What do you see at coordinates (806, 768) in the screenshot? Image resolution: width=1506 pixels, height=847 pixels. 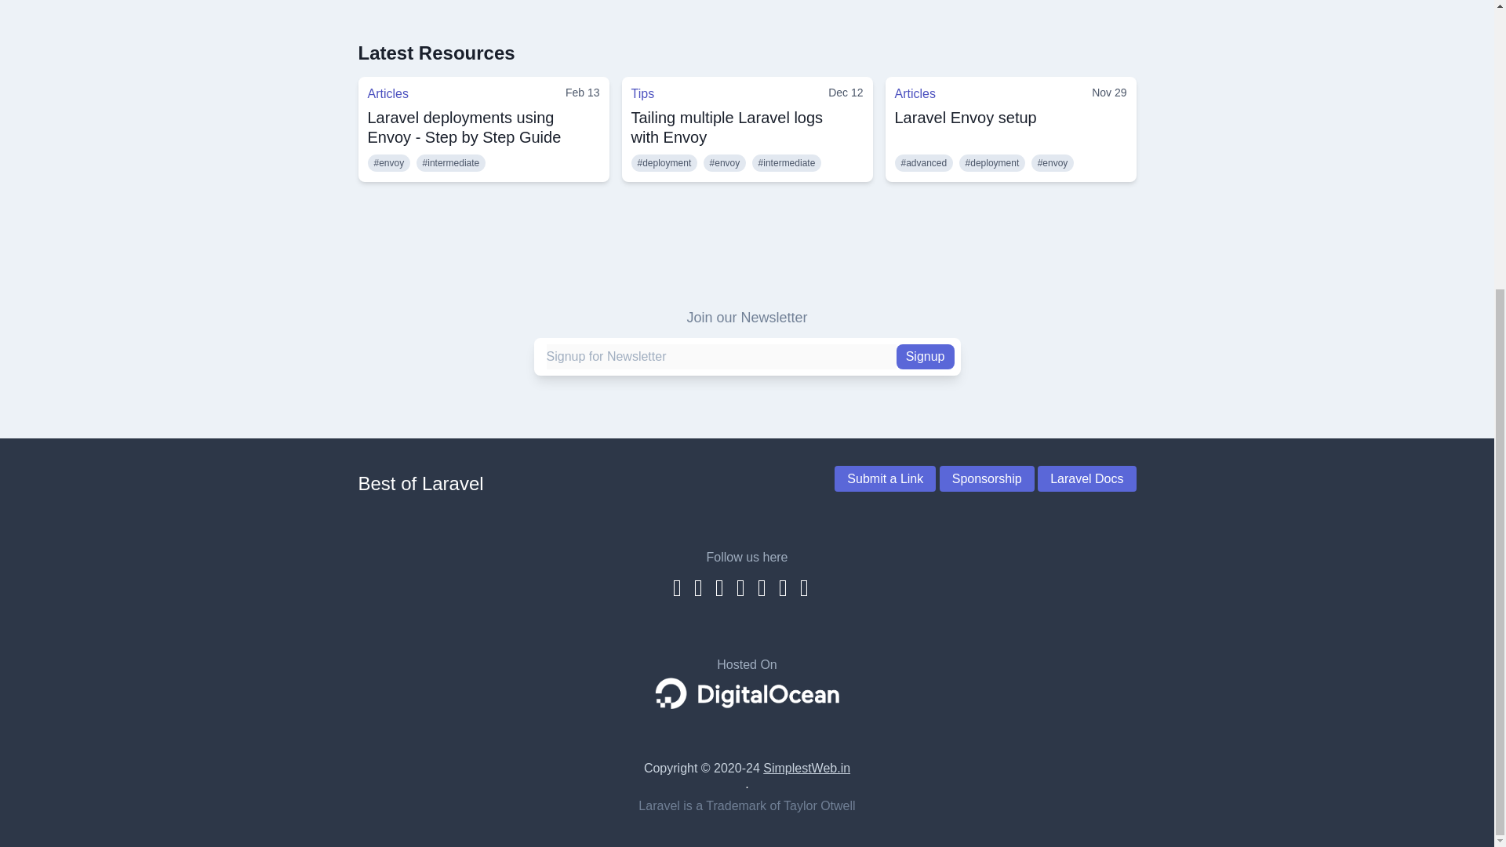 I see `SimplestWeb.in` at bounding box center [806, 768].